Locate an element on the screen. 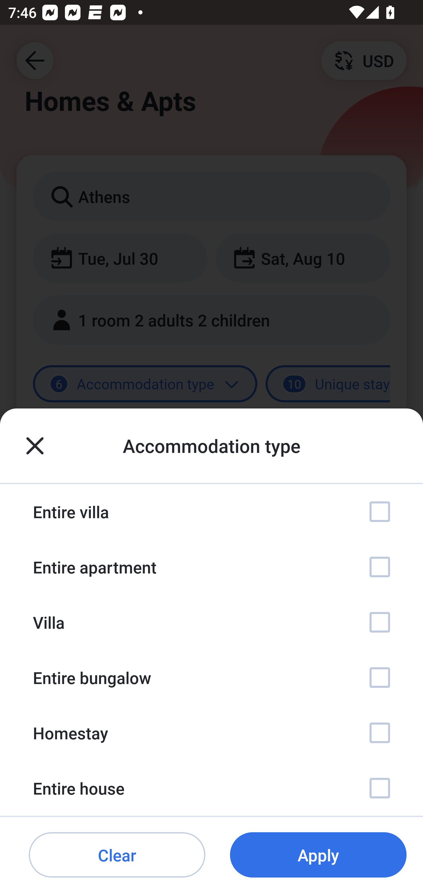 The height and width of the screenshot is (894, 423). Homestay is located at coordinates (211, 732).